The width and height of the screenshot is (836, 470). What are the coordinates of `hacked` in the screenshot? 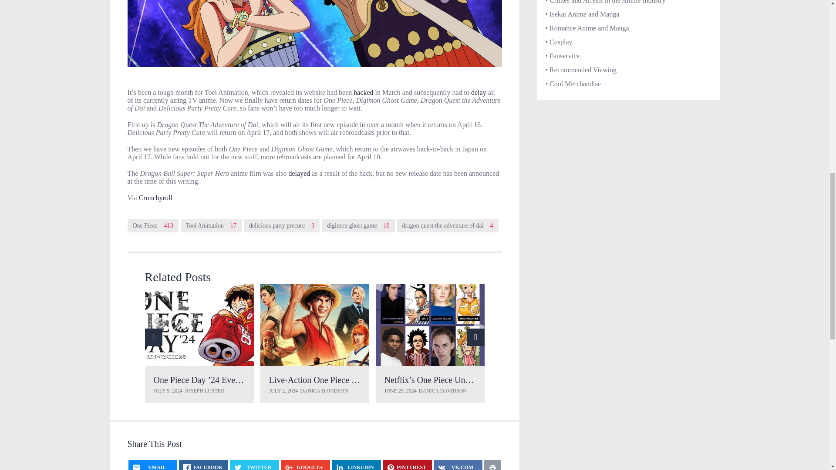 It's located at (363, 92).